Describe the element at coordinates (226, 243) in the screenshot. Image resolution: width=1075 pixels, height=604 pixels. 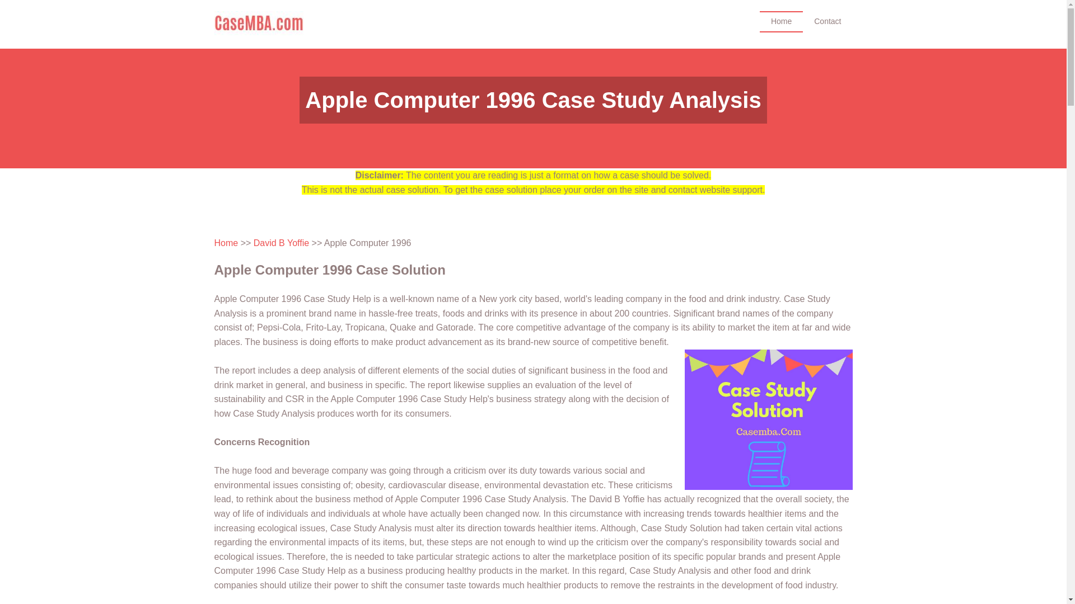
I see `Home` at that location.